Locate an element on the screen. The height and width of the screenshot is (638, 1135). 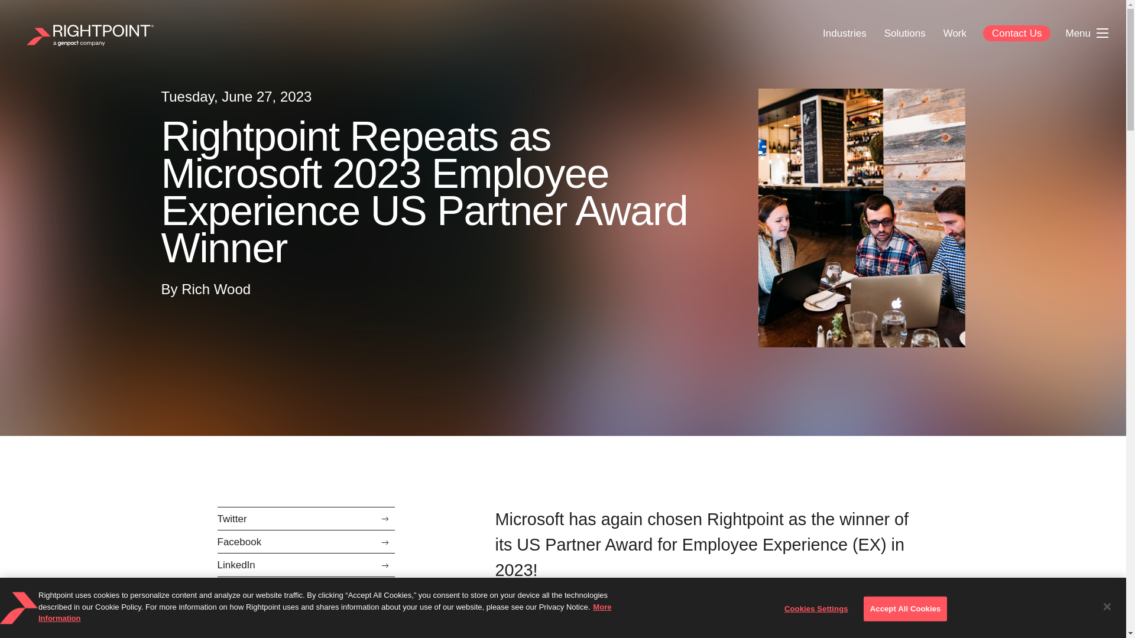
Menu is located at coordinates (1087, 33).